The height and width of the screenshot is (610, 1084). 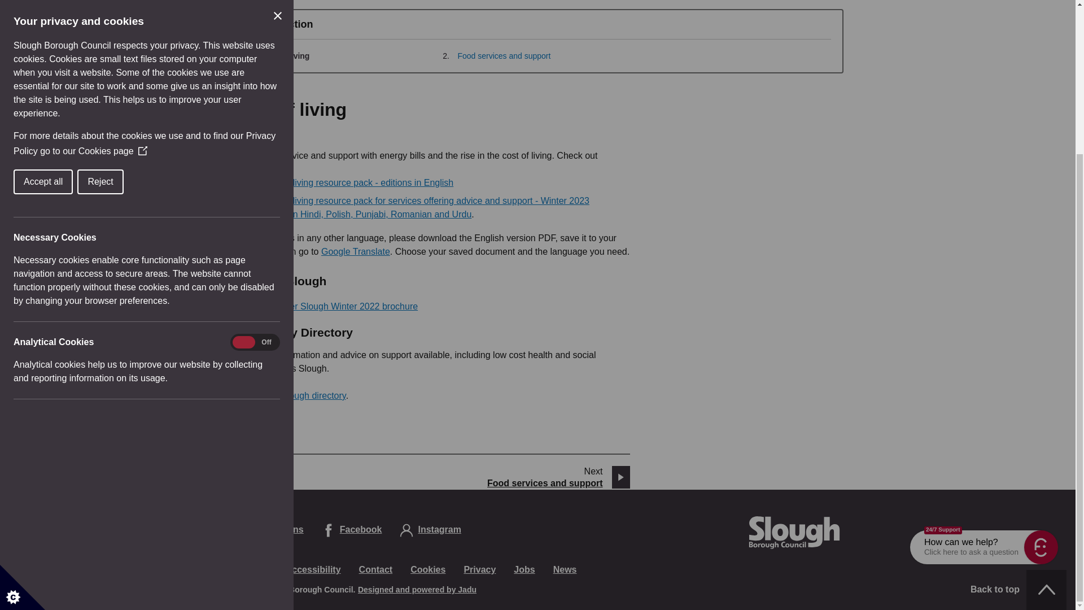 I want to click on Food services and support, so click(x=504, y=55).